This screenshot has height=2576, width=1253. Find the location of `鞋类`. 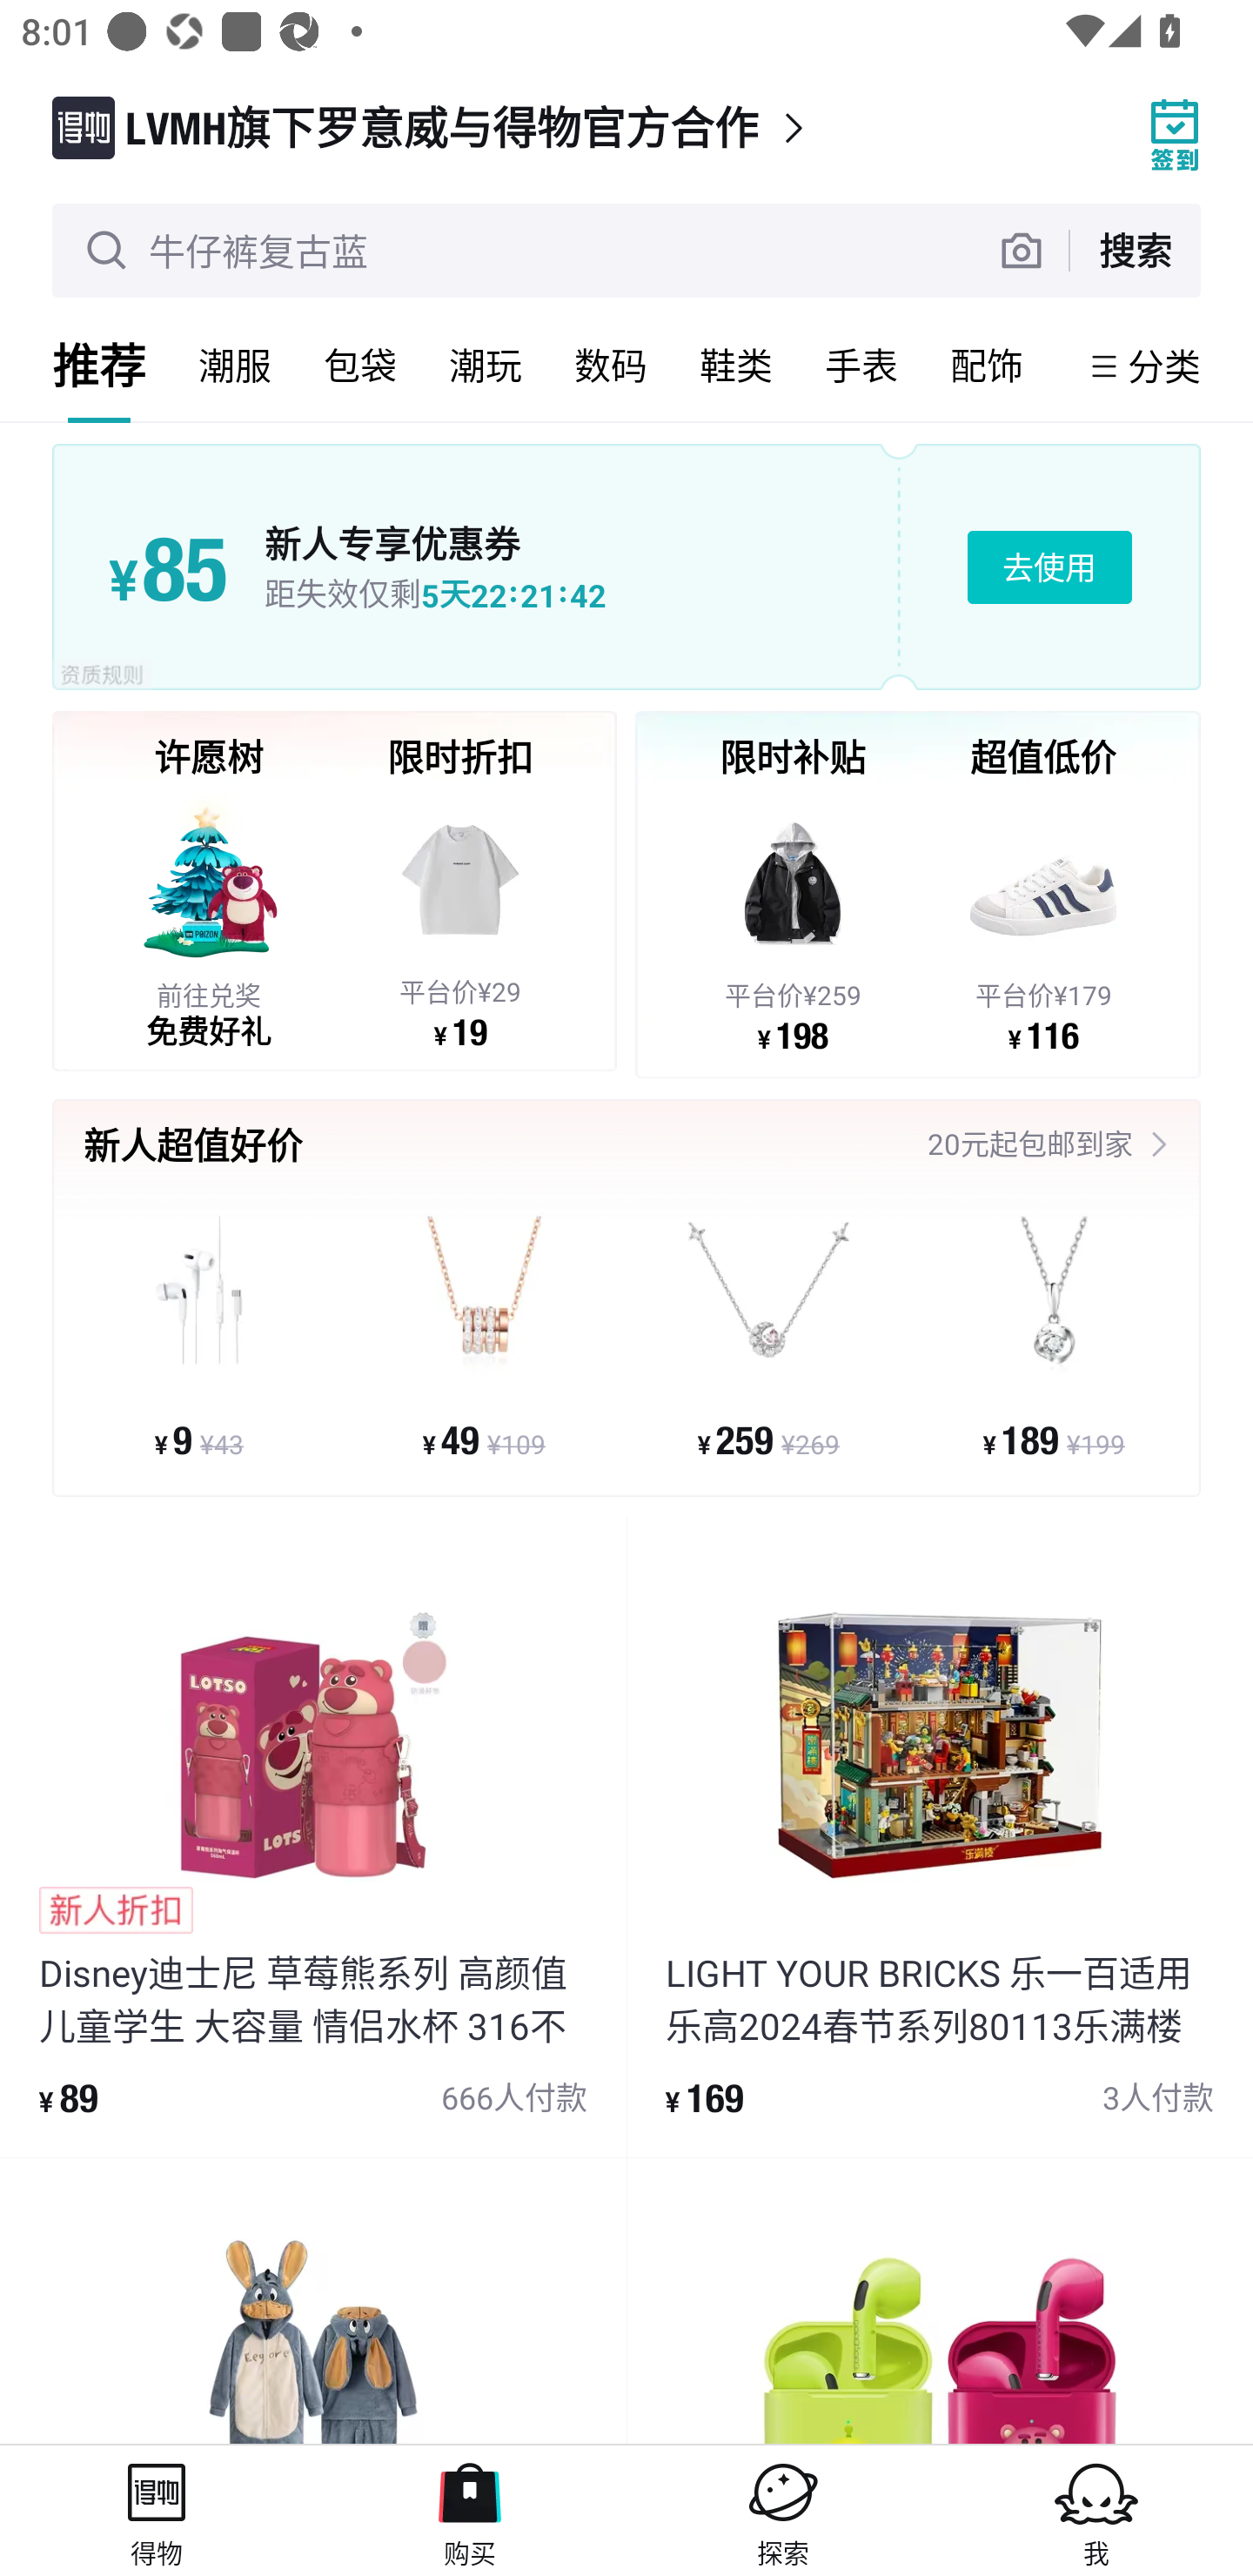

鞋类 is located at coordinates (736, 366).